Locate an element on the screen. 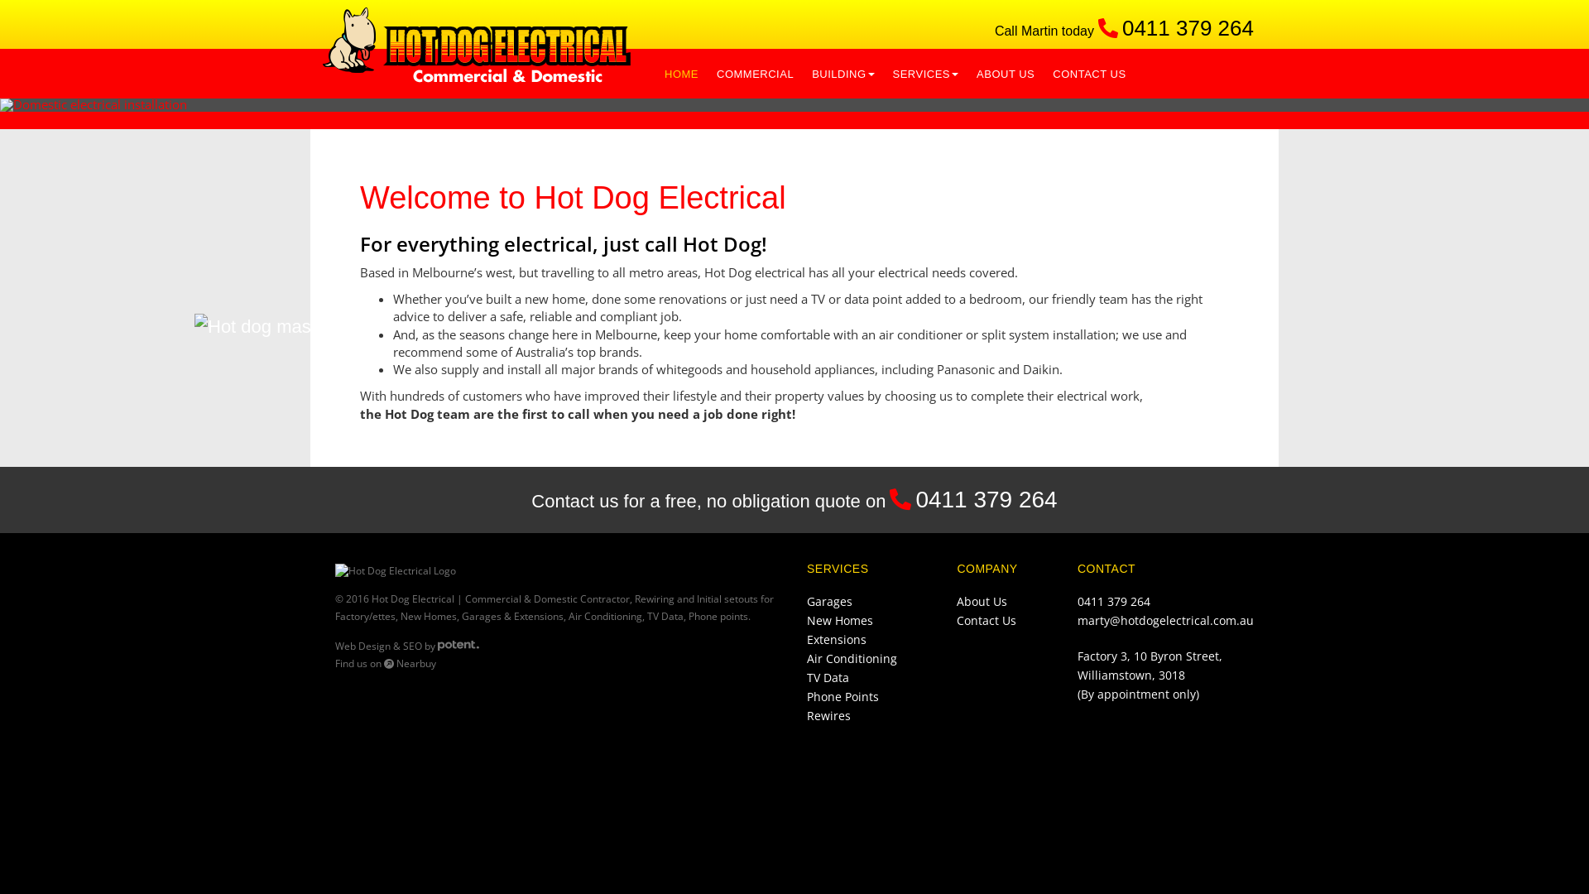  0411 379 264 is located at coordinates (1114, 601).